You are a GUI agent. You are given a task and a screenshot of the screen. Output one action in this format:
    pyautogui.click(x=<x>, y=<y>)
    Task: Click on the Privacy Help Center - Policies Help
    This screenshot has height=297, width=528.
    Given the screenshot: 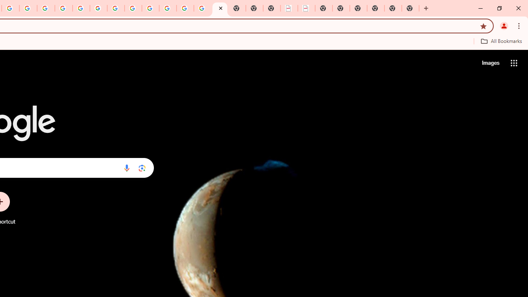 What is the action you would take?
    pyautogui.click(x=64, y=8)
    